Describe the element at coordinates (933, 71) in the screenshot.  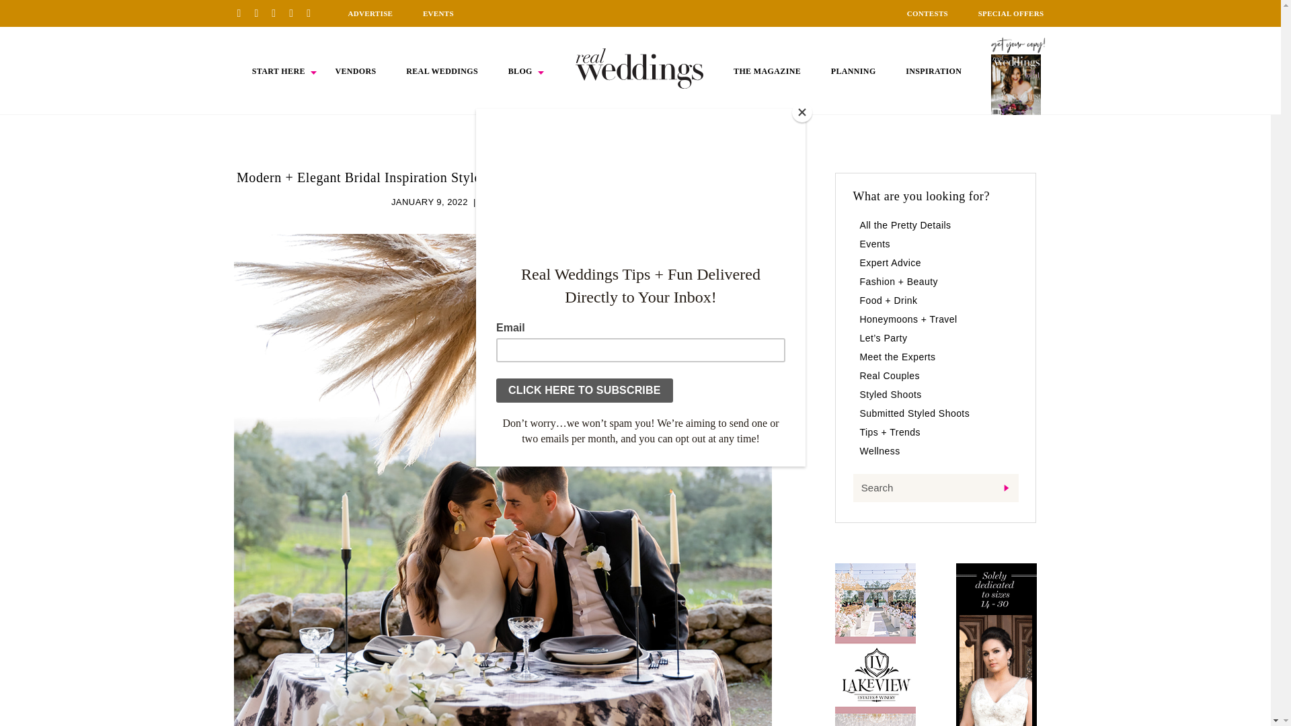
I see `INSPIRATION` at that location.